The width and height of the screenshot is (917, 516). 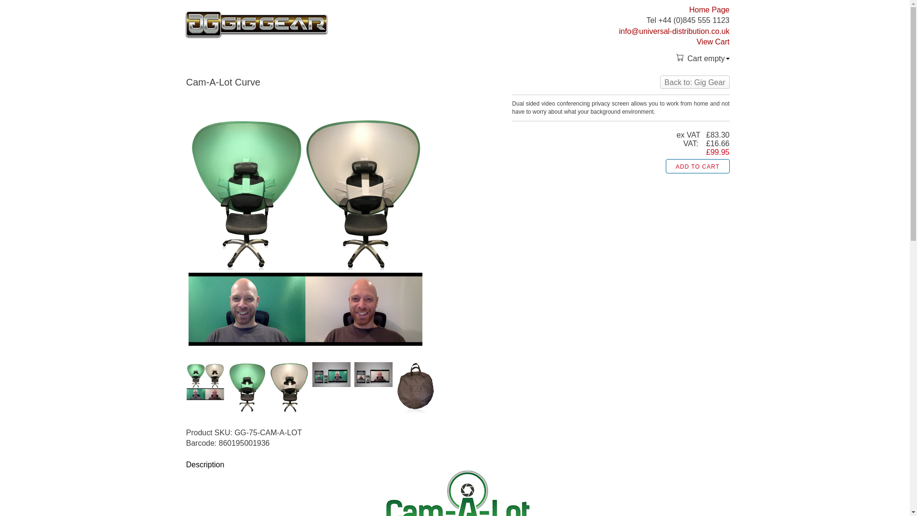 What do you see at coordinates (256, 25) in the screenshot?
I see `Gig Gear` at bounding box center [256, 25].